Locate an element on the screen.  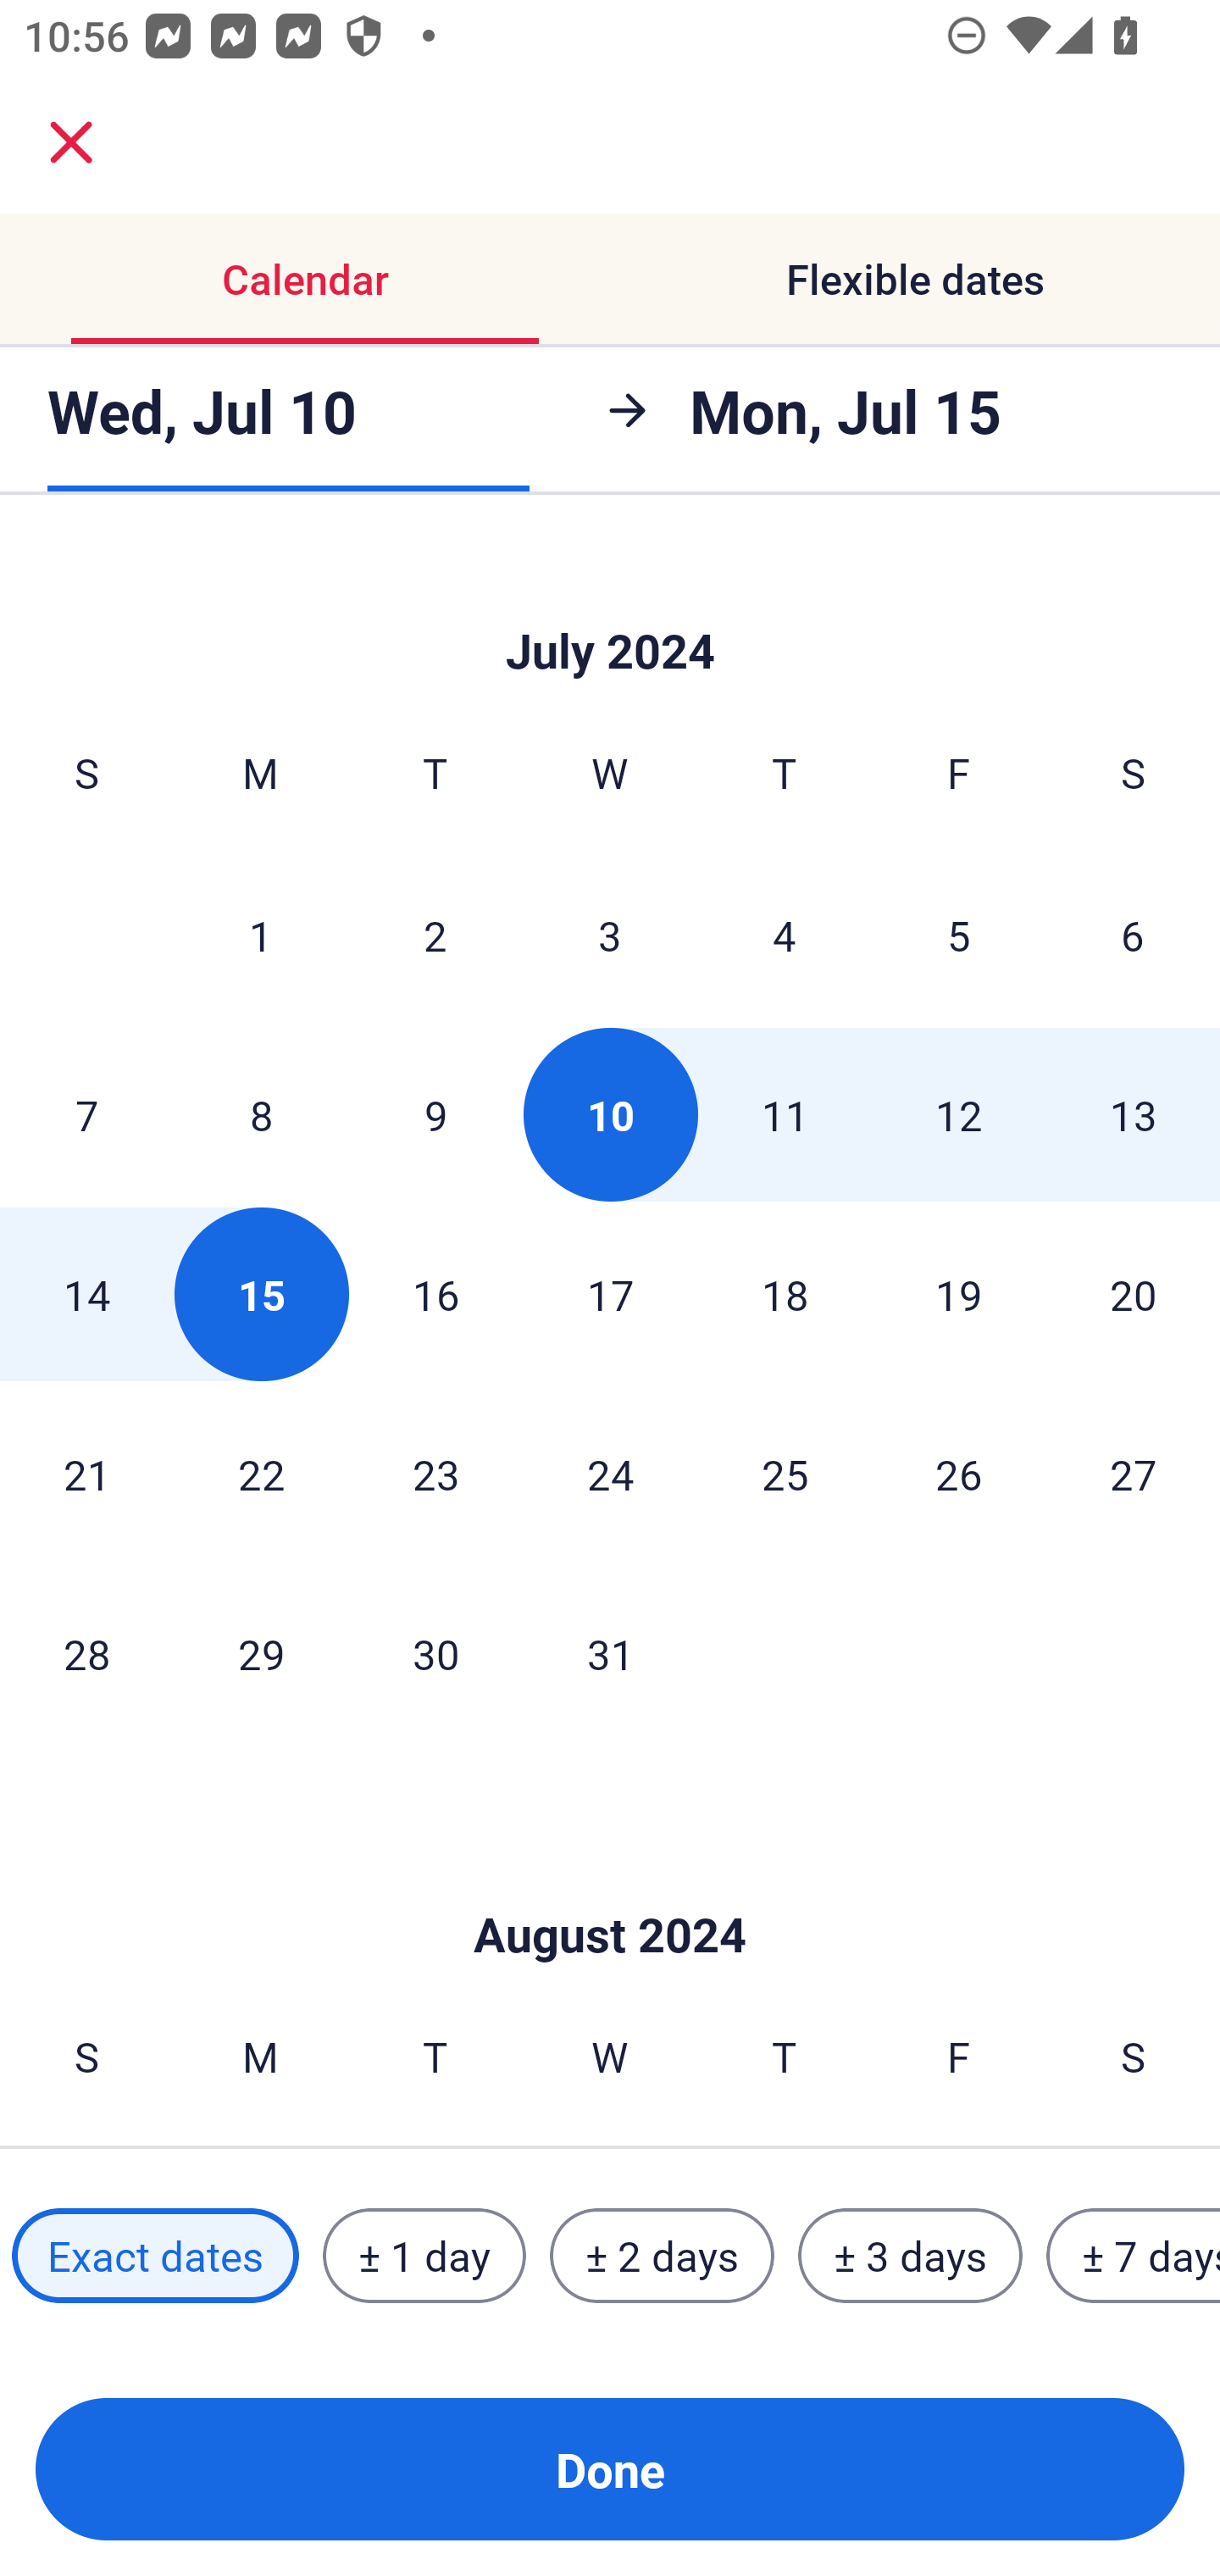
4 Thursday, July 4, 2024 is located at coordinates (785, 935).